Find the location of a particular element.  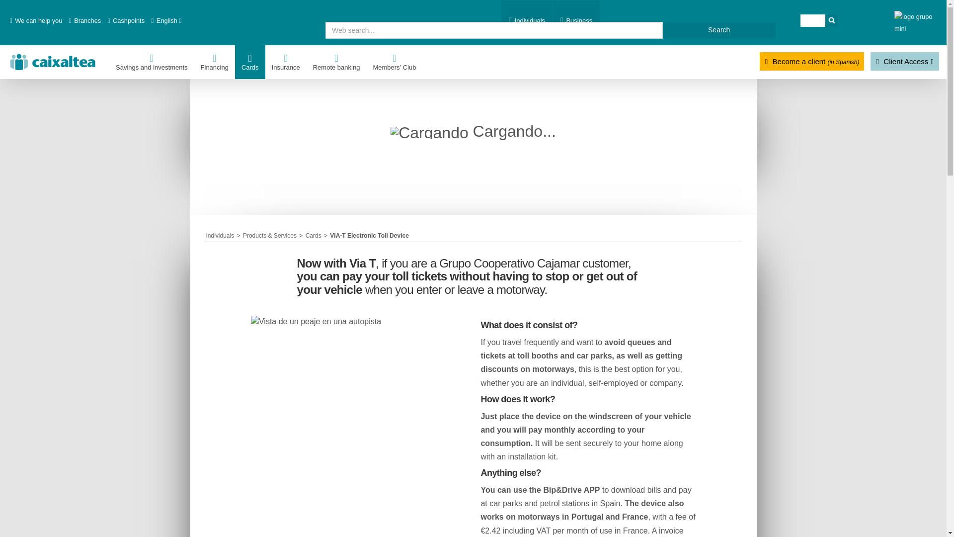

Home is located at coordinates (54, 60).